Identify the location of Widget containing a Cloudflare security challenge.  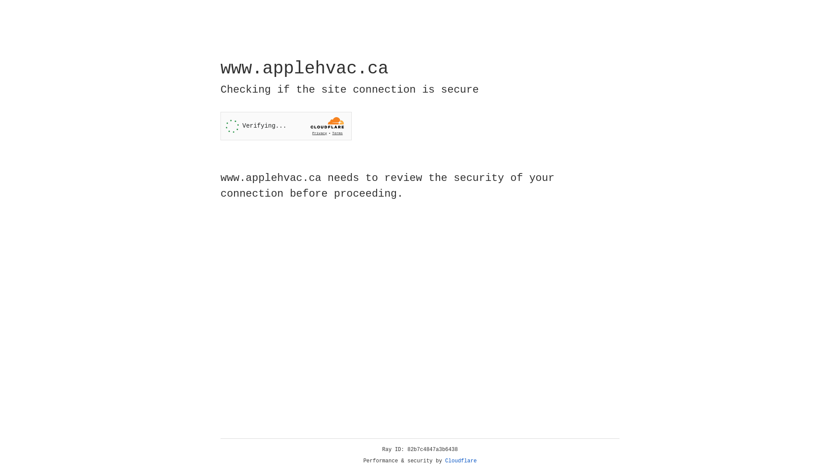
(286, 126).